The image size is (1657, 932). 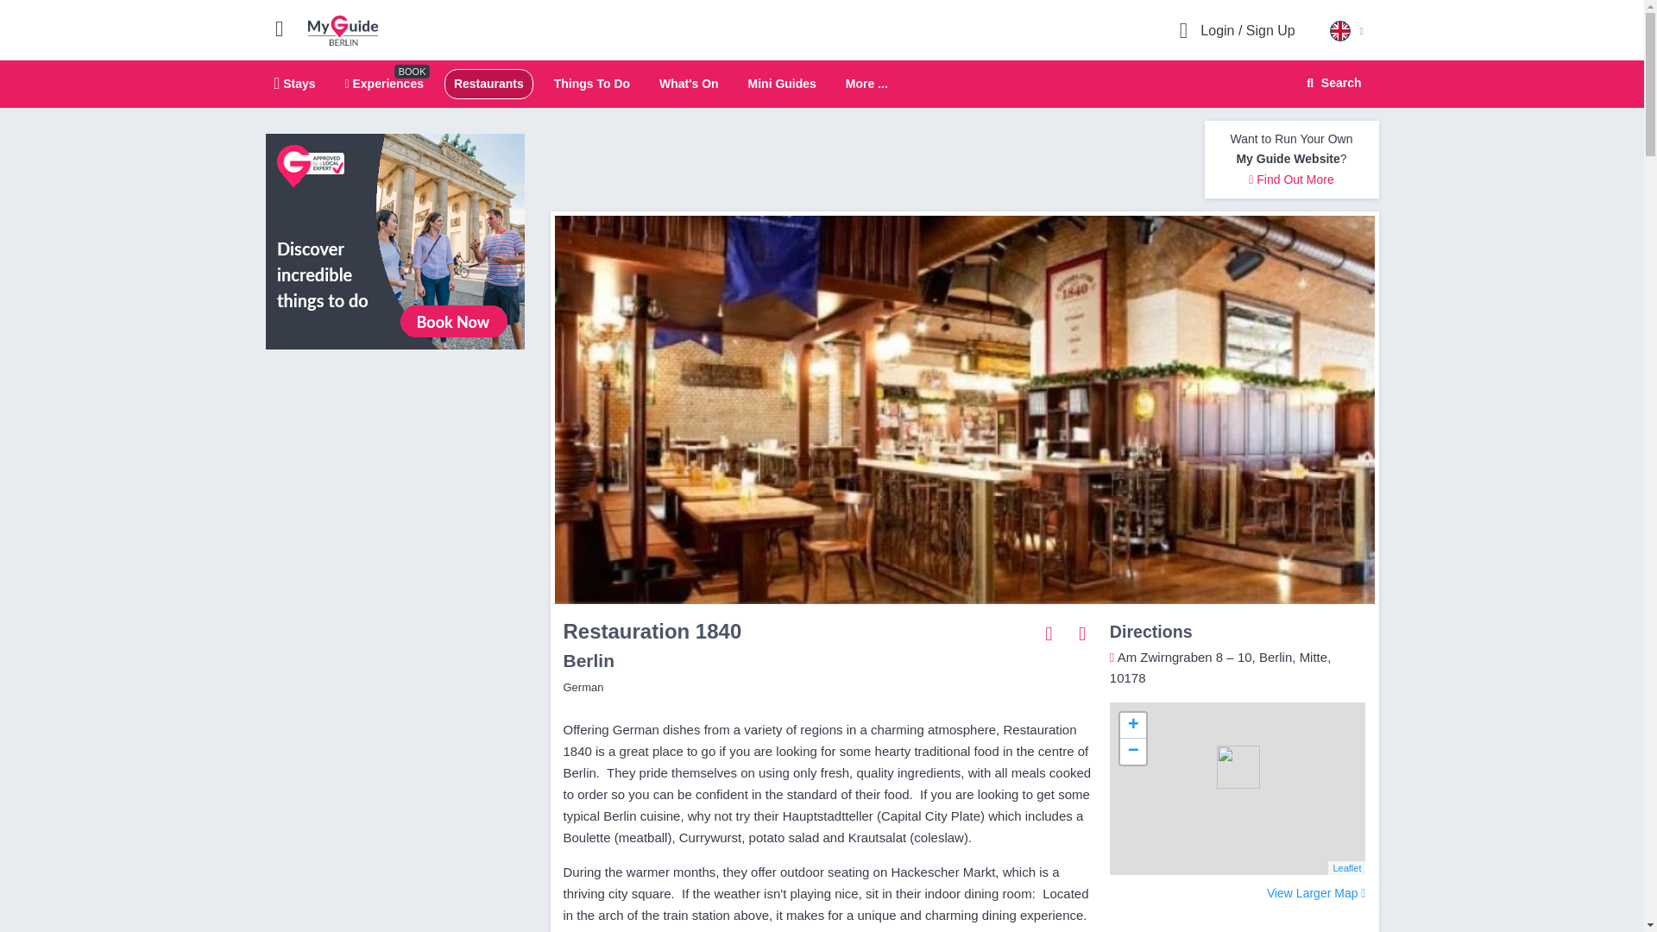 What do you see at coordinates (488, 83) in the screenshot?
I see `Restaurants` at bounding box center [488, 83].